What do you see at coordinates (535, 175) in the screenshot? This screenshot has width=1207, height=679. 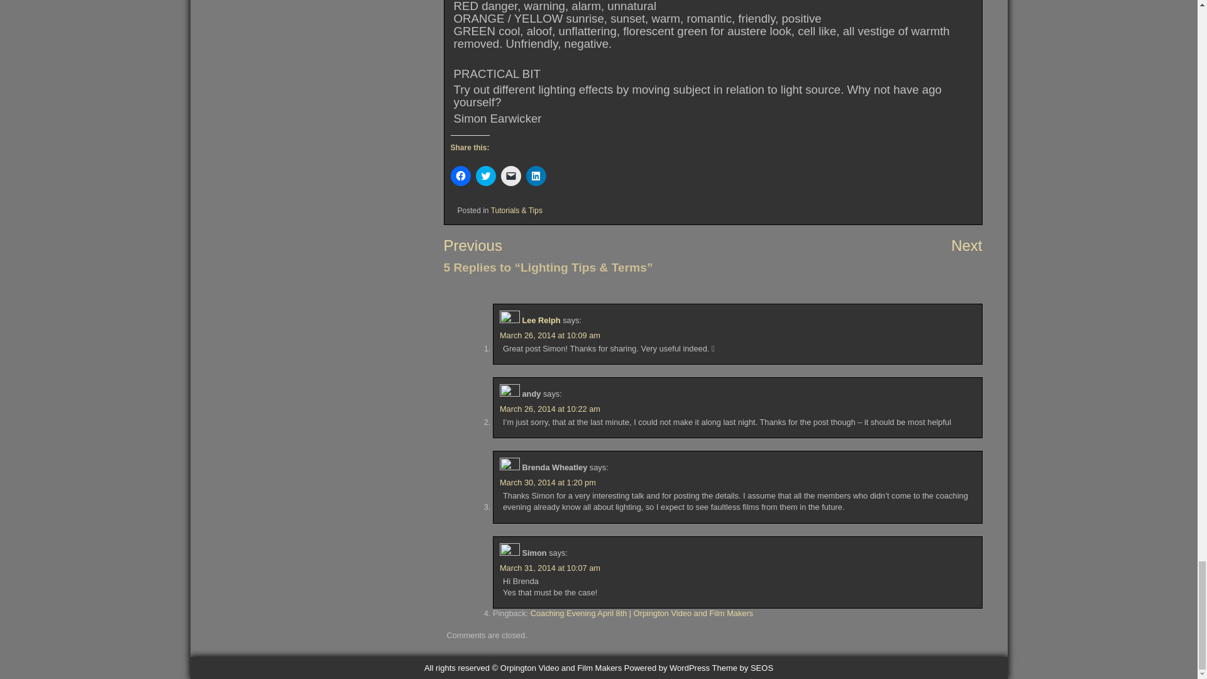 I see `Click to share on LinkedIn` at bounding box center [535, 175].